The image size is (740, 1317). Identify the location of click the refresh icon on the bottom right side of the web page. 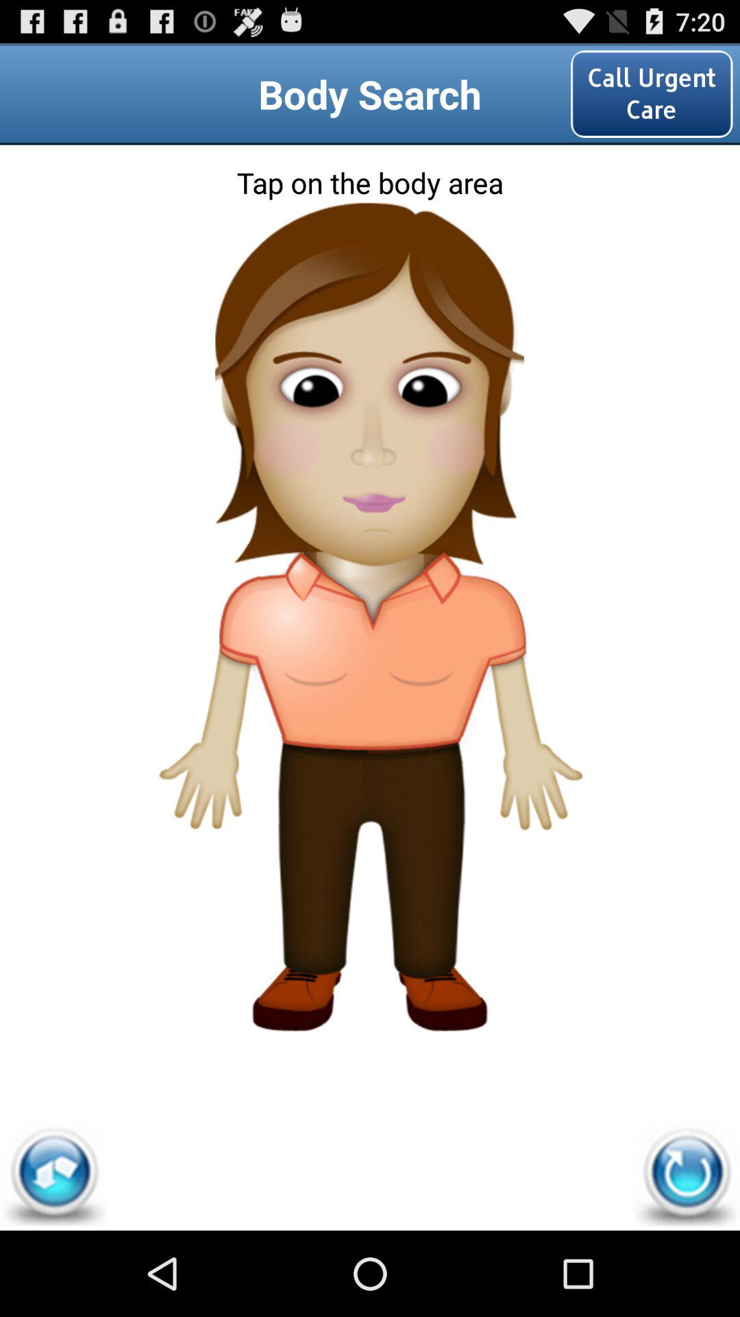
(687, 1176).